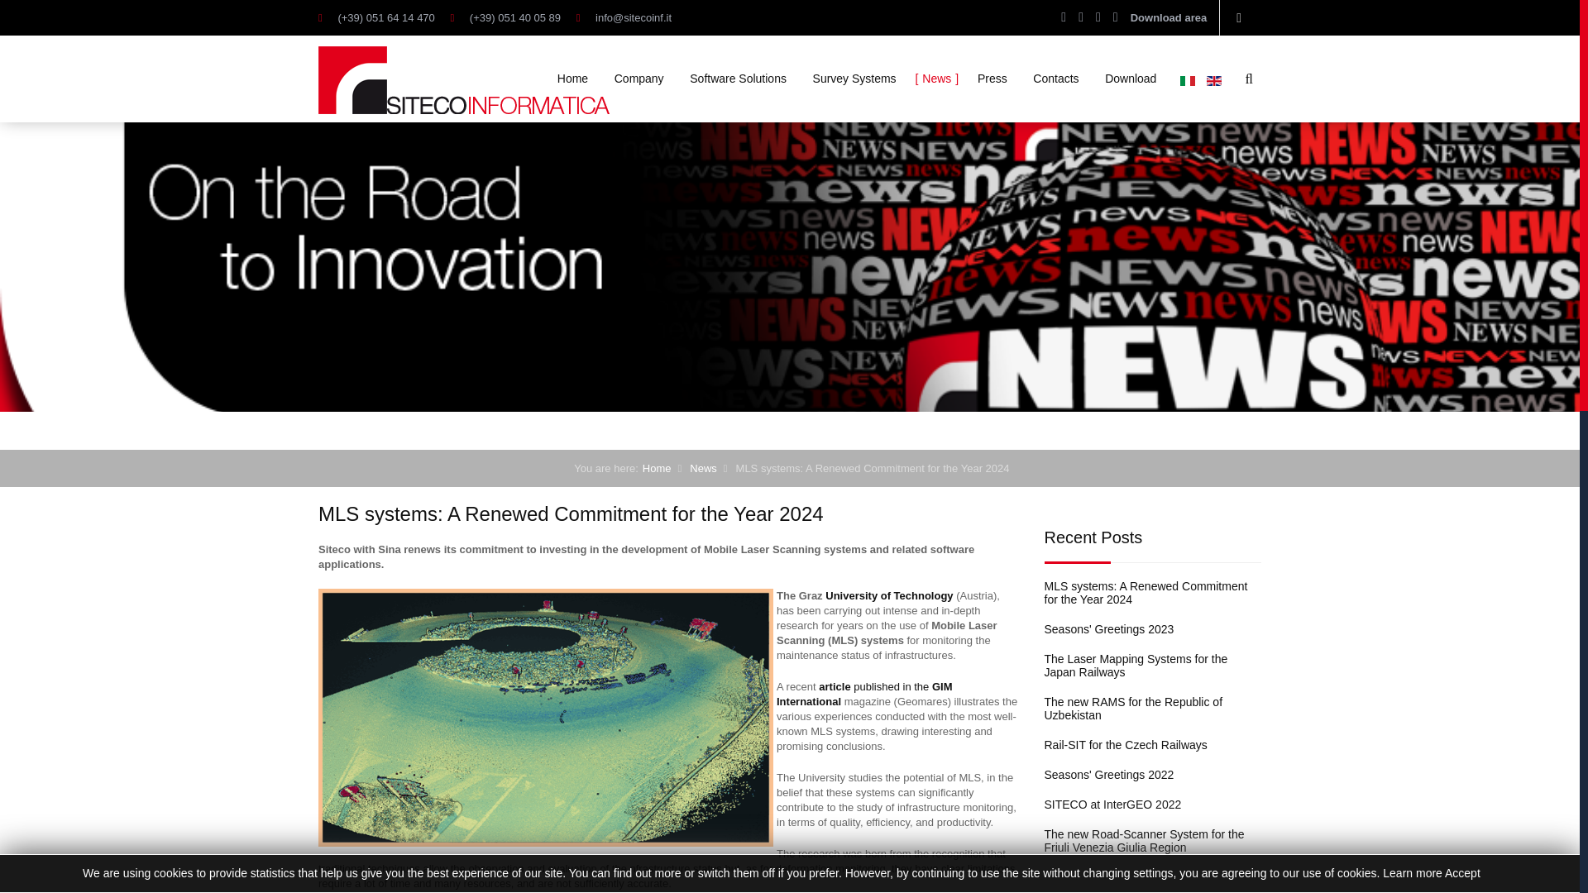  Describe the element at coordinates (855, 79) in the screenshot. I see `Survey Systems` at that location.